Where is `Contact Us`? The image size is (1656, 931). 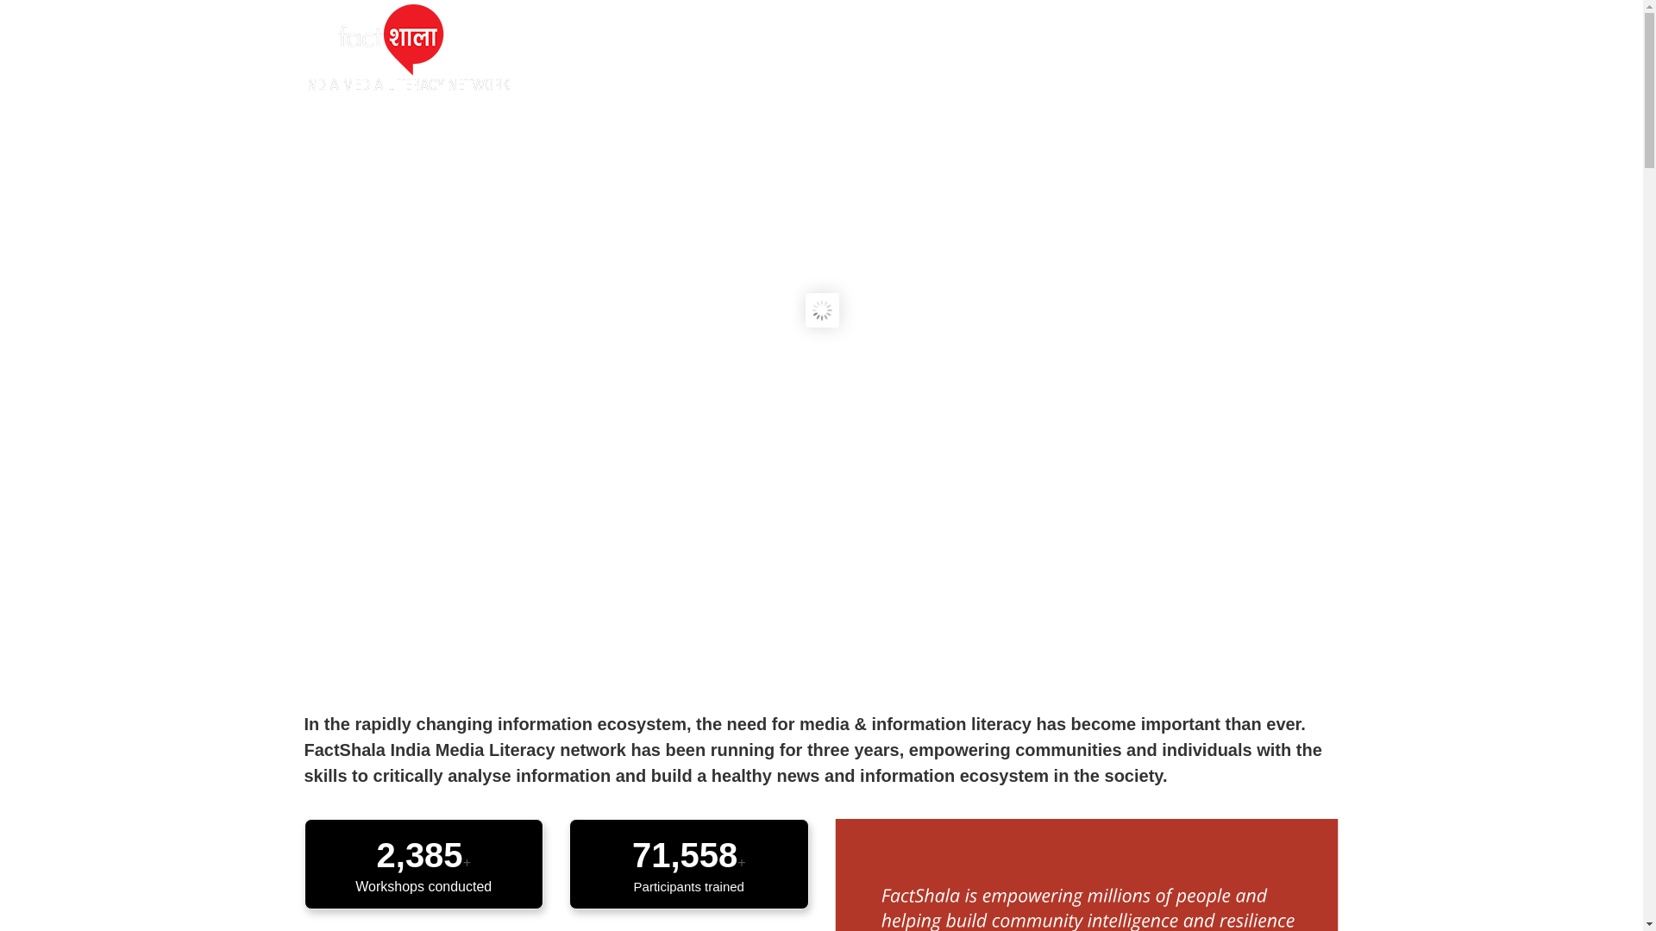 Contact Us is located at coordinates (1298, 47).